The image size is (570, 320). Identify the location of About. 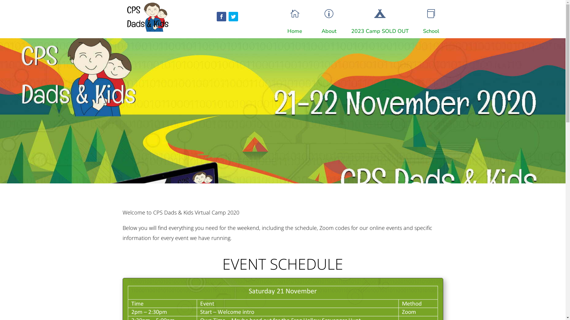
(329, 31).